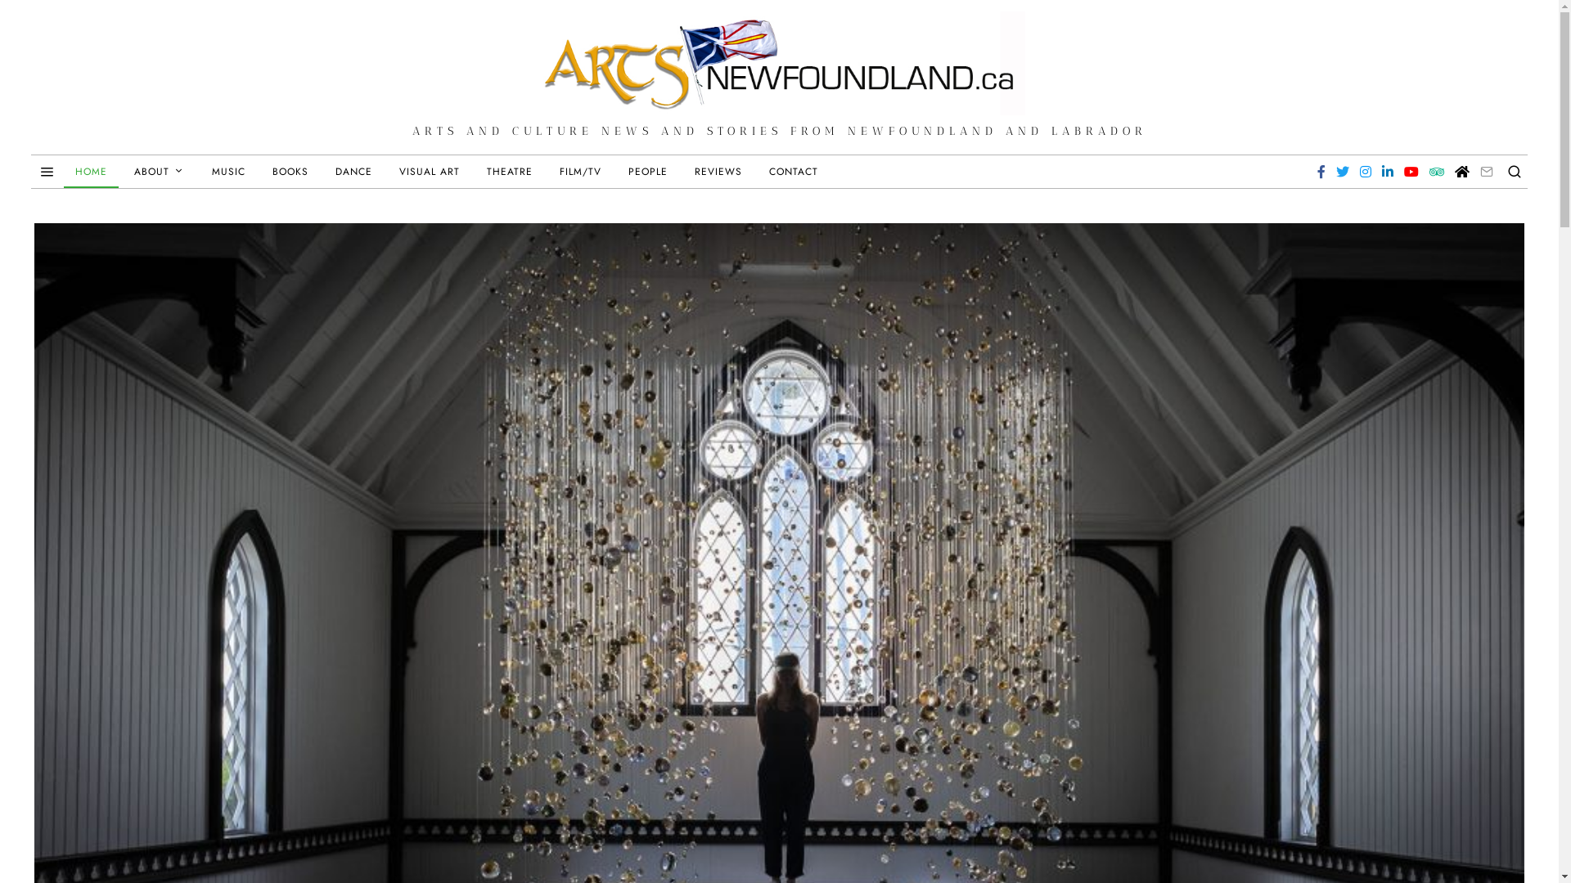 This screenshot has width=1571, height=883. Describe the element at coordinates (718, 172) in the screenshot. I see `REVIEWS` at that location.